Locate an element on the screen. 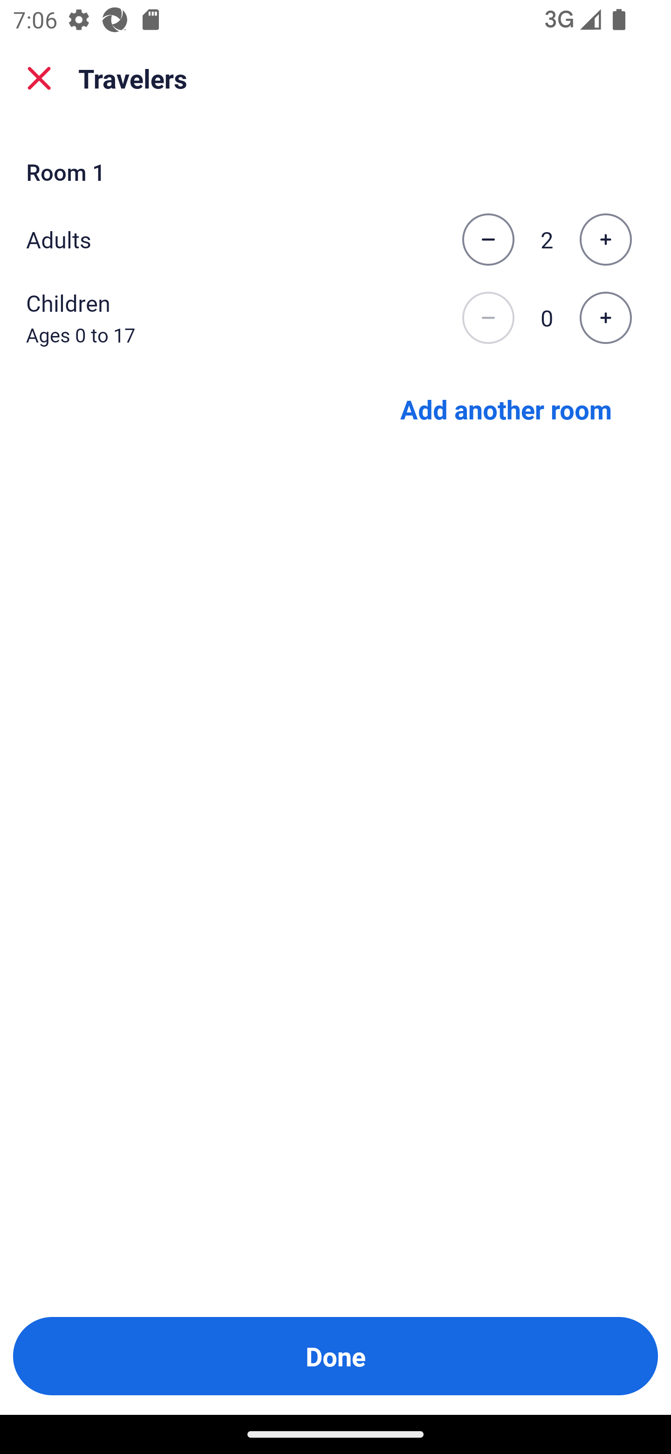 This screenshot has height=1454, width=671. Increase the number of adults is located at coordinates (605, 240).